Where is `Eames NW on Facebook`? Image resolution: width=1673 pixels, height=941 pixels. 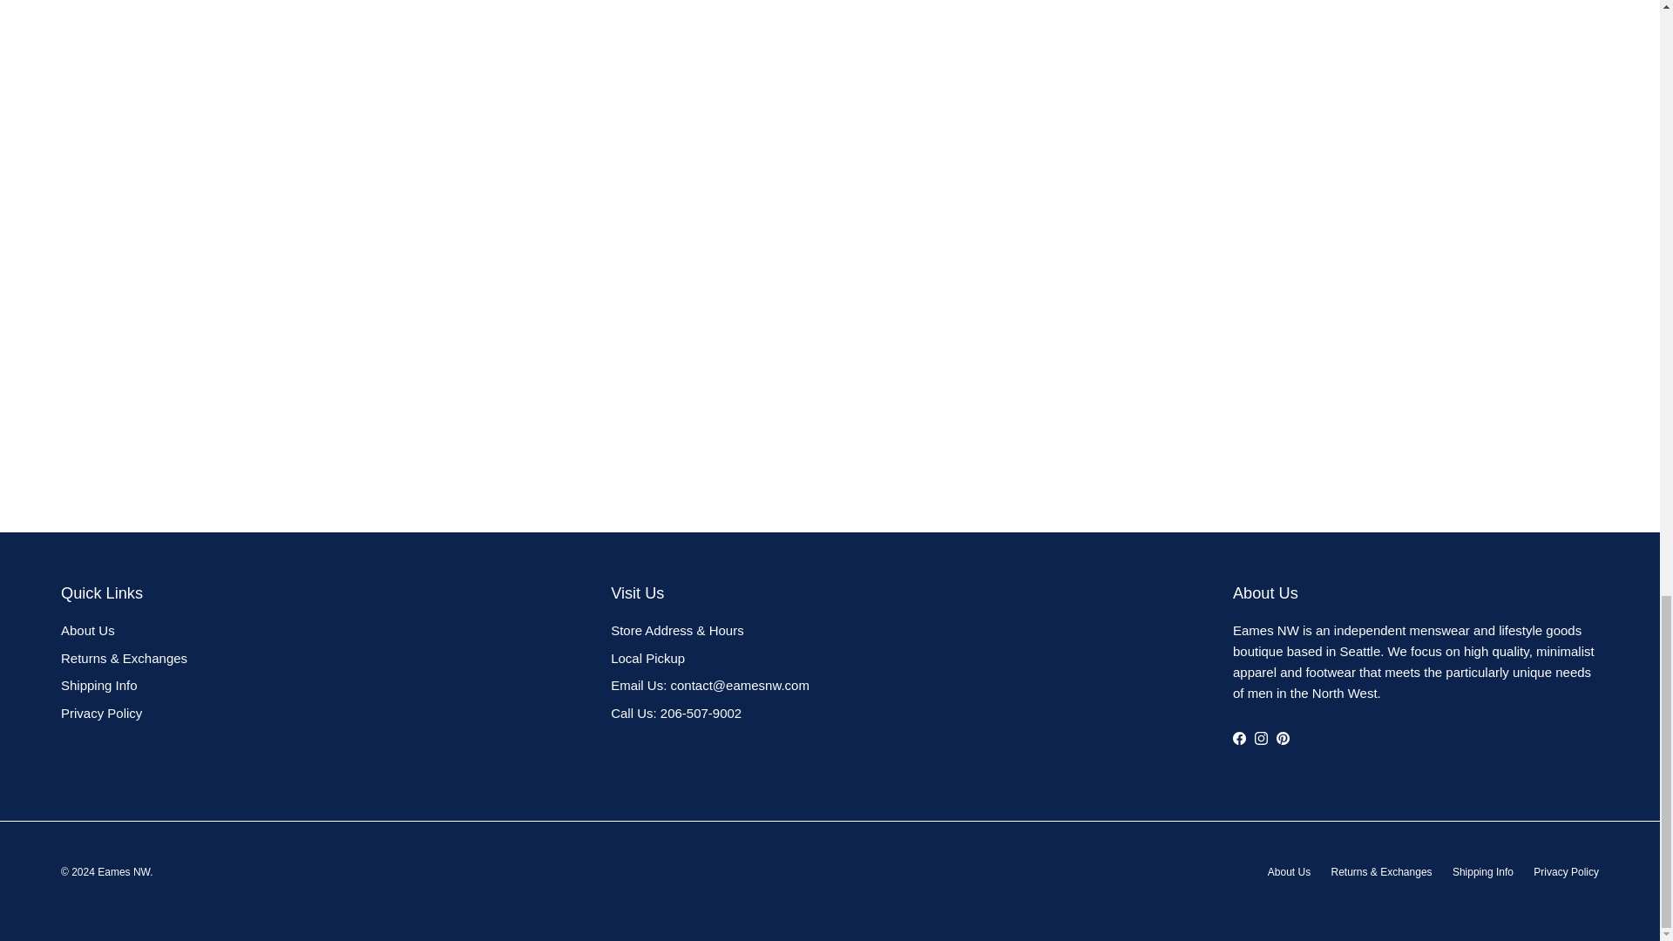
Eames NW on Facebook is located at coordinates (1239, 739).